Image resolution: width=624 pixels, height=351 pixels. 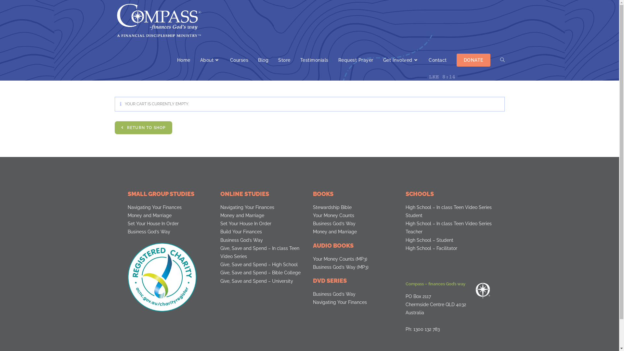 I want to click on Navigating Your Finances, so click(x=263, y=207).